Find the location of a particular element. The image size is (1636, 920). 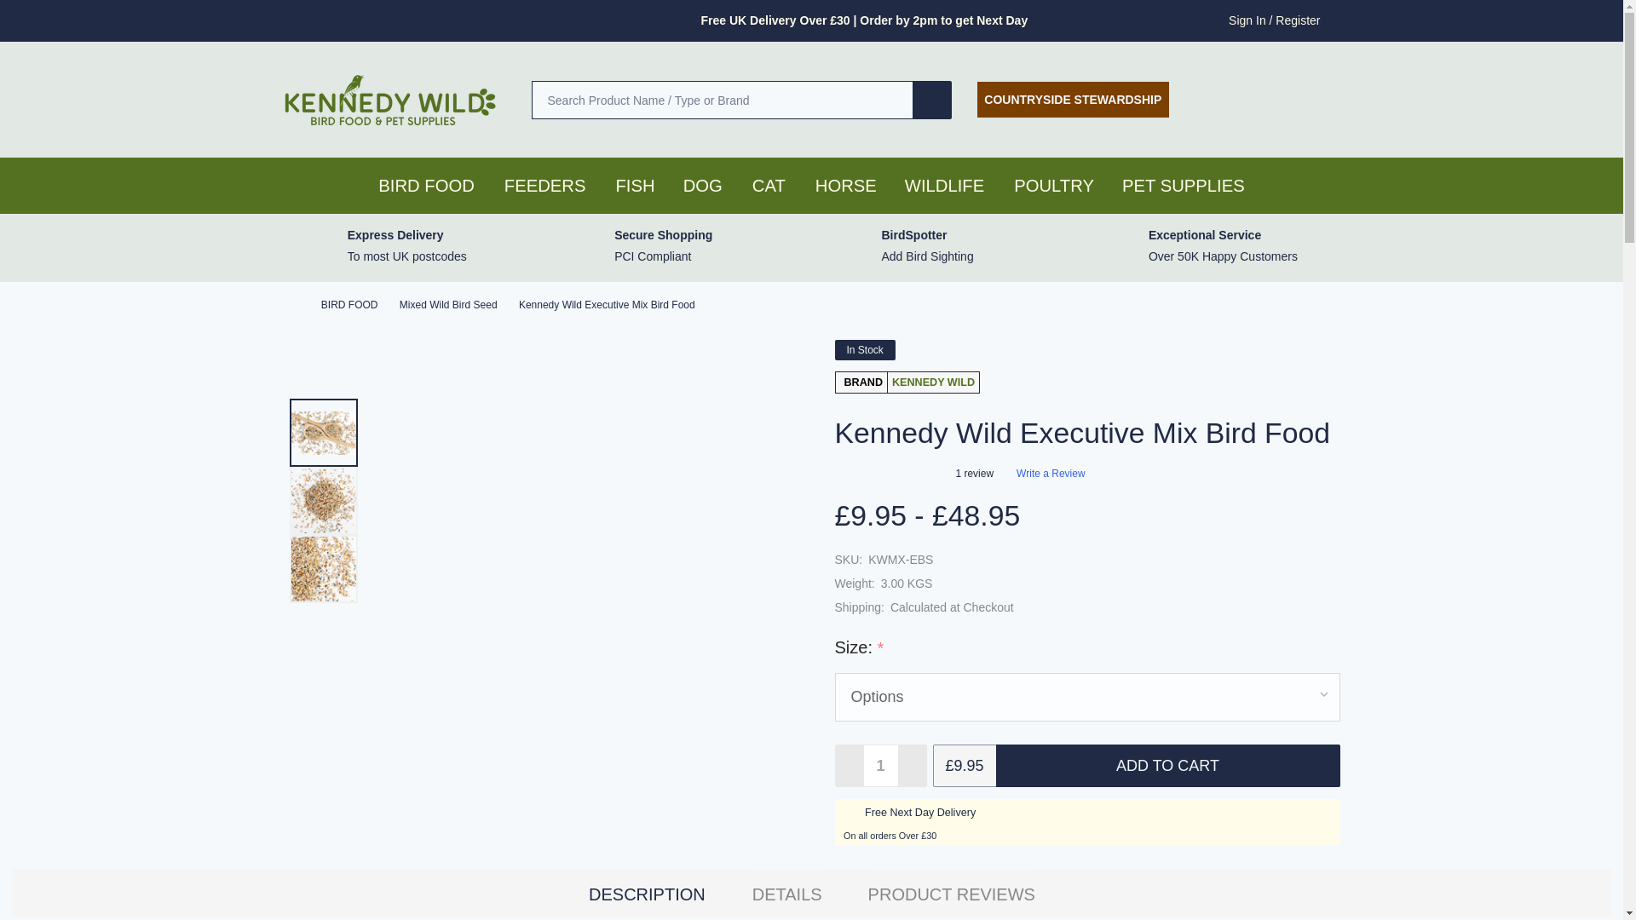

Cart is located at coordinates (1329, 99).